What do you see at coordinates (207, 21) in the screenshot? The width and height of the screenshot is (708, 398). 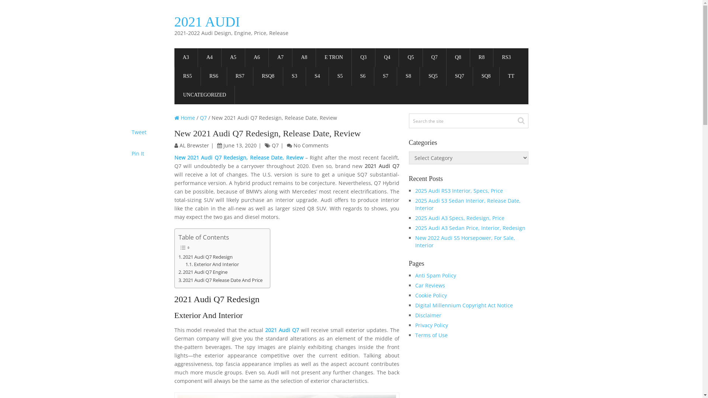 I see `2021 AUDI` at bounding box center [207, 21].